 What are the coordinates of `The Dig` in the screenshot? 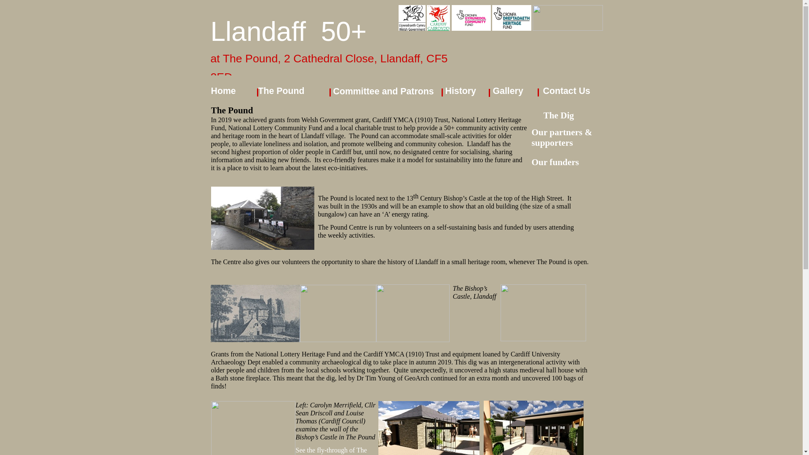 It's located at (559, 115).